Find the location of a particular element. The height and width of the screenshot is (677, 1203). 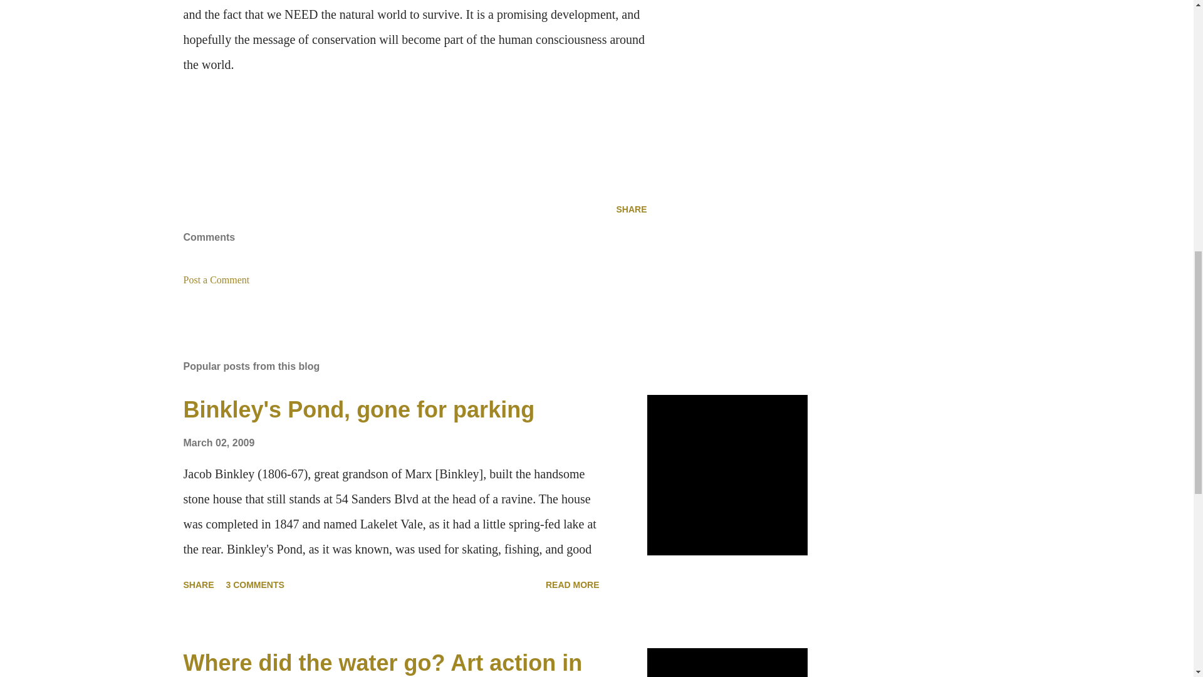

Binkley's Pond, gone for parking is located at coordinates (358, 409).